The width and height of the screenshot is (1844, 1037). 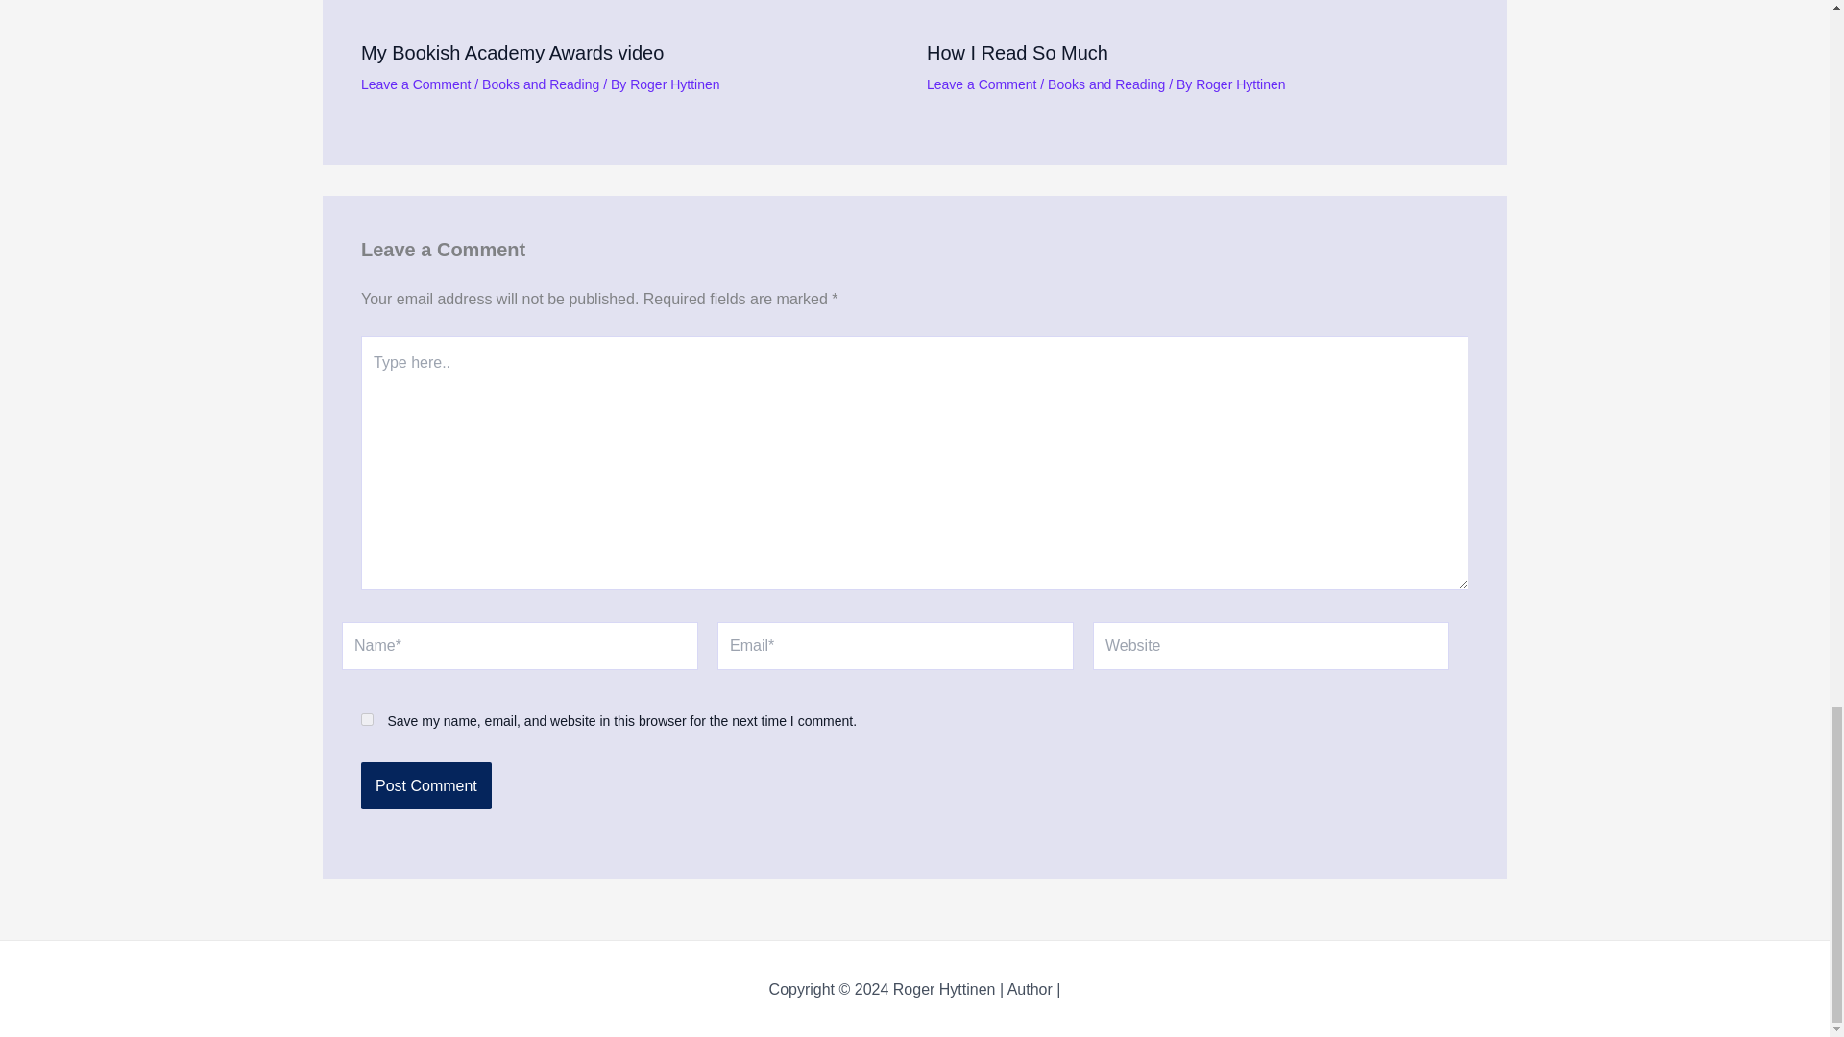 What do you see at coordinates (367, 720) in the screenshot?
I see `yes` at bounding box center [367, 720].